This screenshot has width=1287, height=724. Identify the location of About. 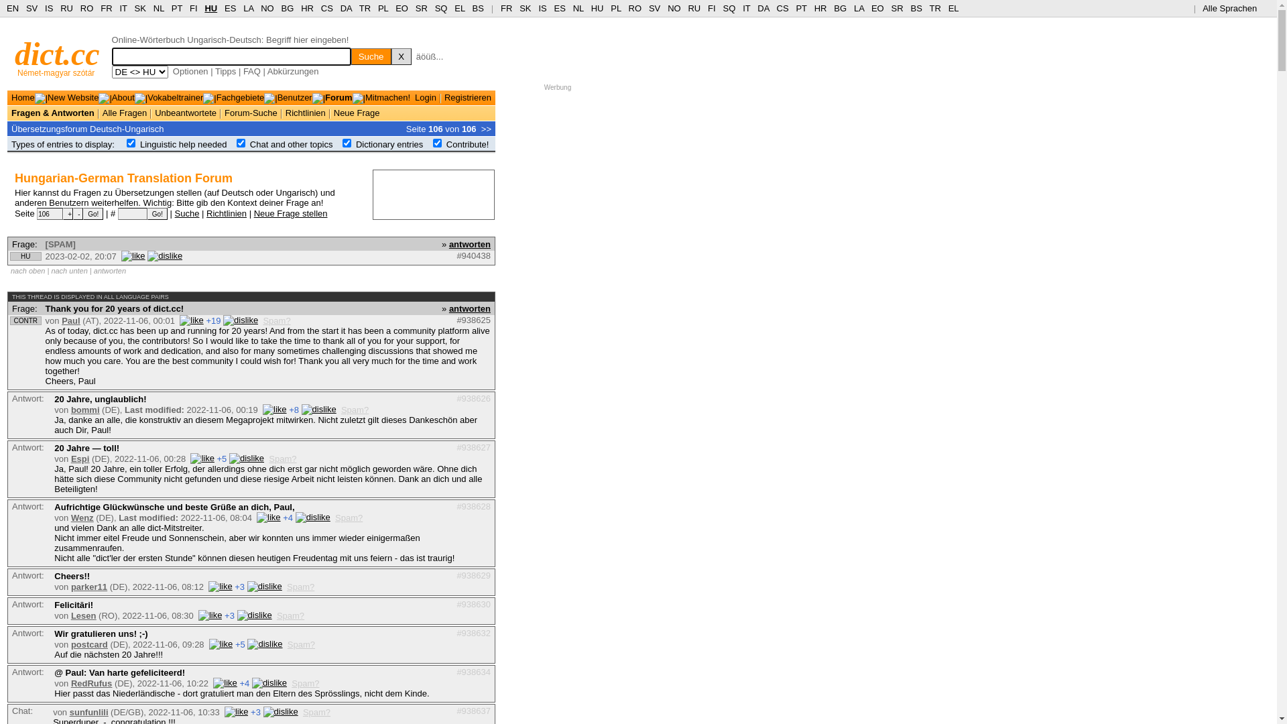
(123, 98).